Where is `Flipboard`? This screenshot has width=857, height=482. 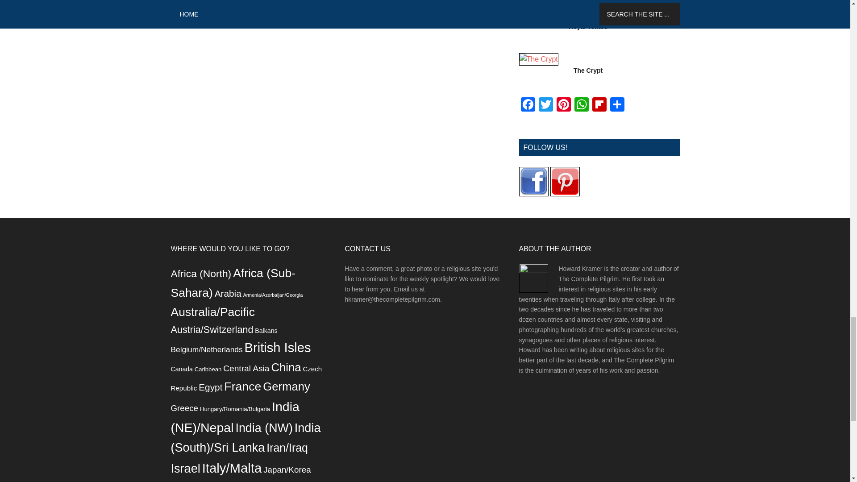 Flipboard is located at coordinates (599, 105).